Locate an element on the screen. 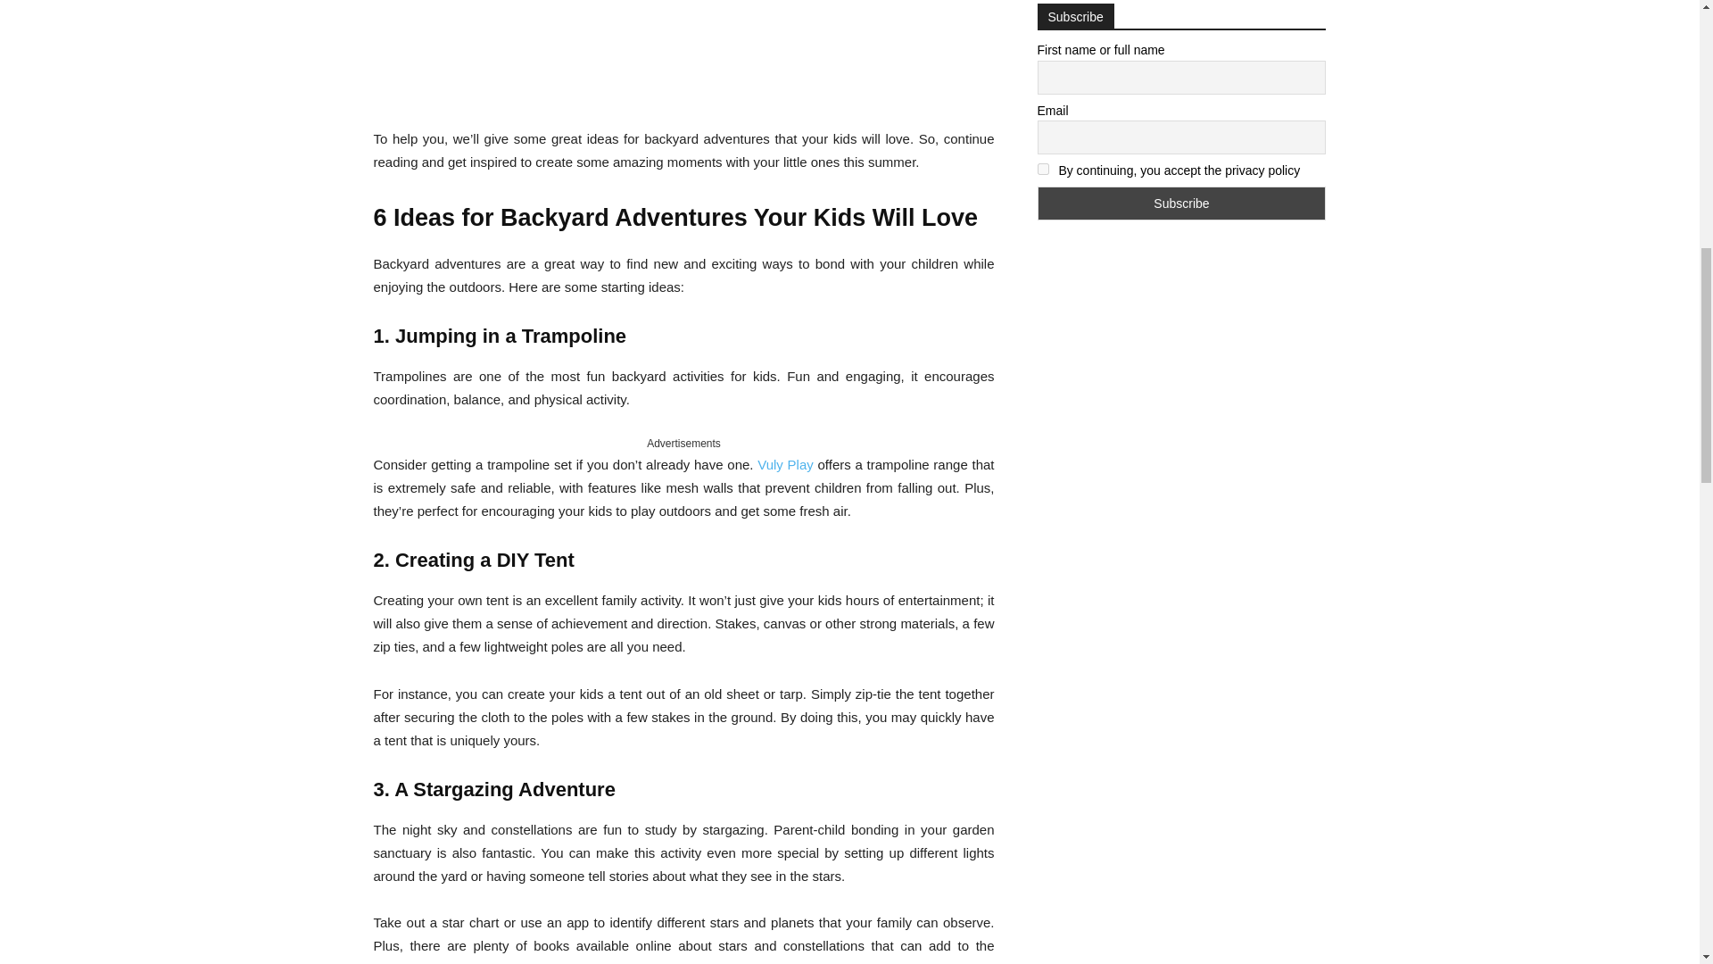 The width and height of the screenshot is (1713, 964). summer backyard adventures for kids is located at coordinates (683, 52).